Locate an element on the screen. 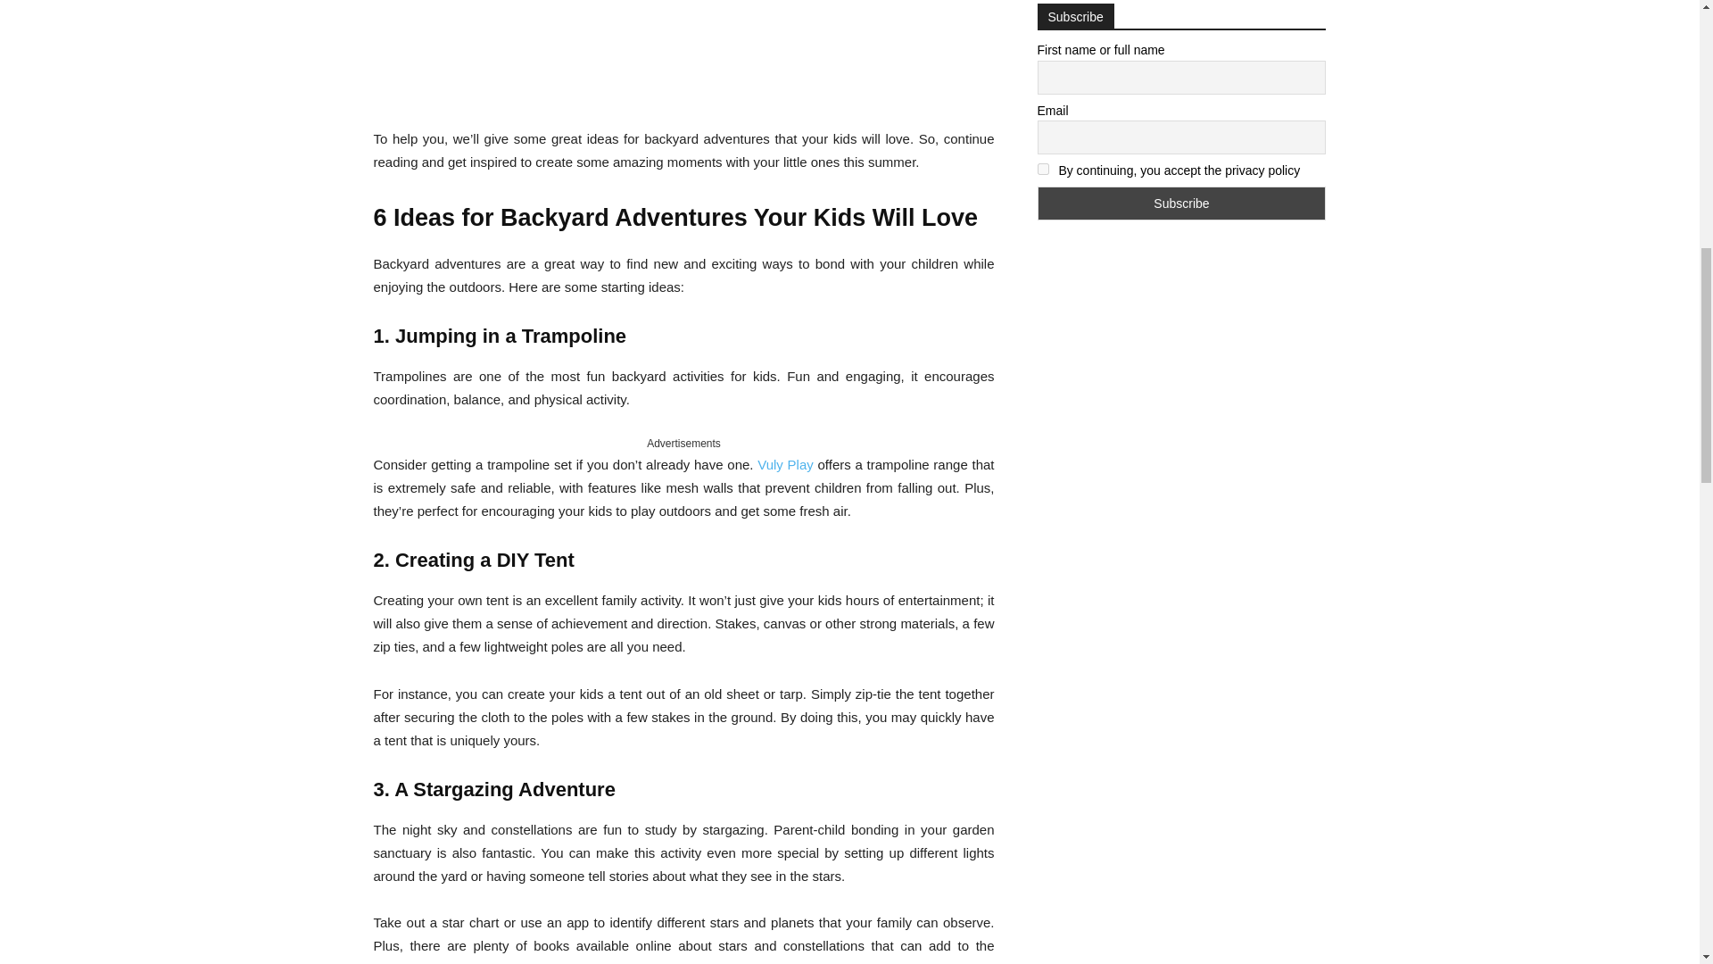 The width and height of the screenshot is (1713, 964). summer backyard adventures for kids is located at coordinates (683, 52).